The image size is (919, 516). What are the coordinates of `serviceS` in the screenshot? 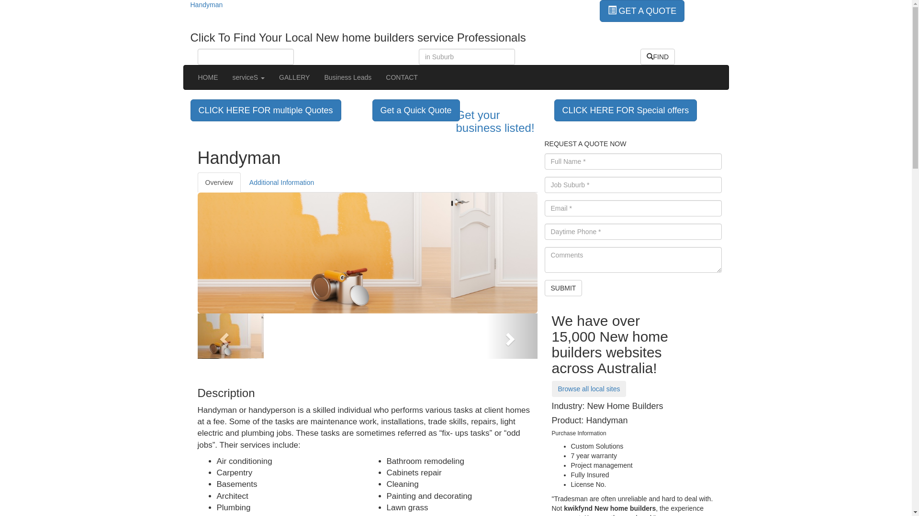 It's located at (248, 77).